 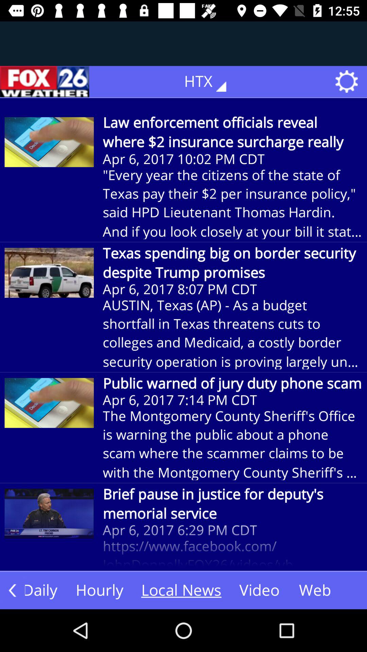 What do you see at coordinates (45, 81) in the screenshot?
I see `tap the icon next to the htx` at bounding box center [45, 81].